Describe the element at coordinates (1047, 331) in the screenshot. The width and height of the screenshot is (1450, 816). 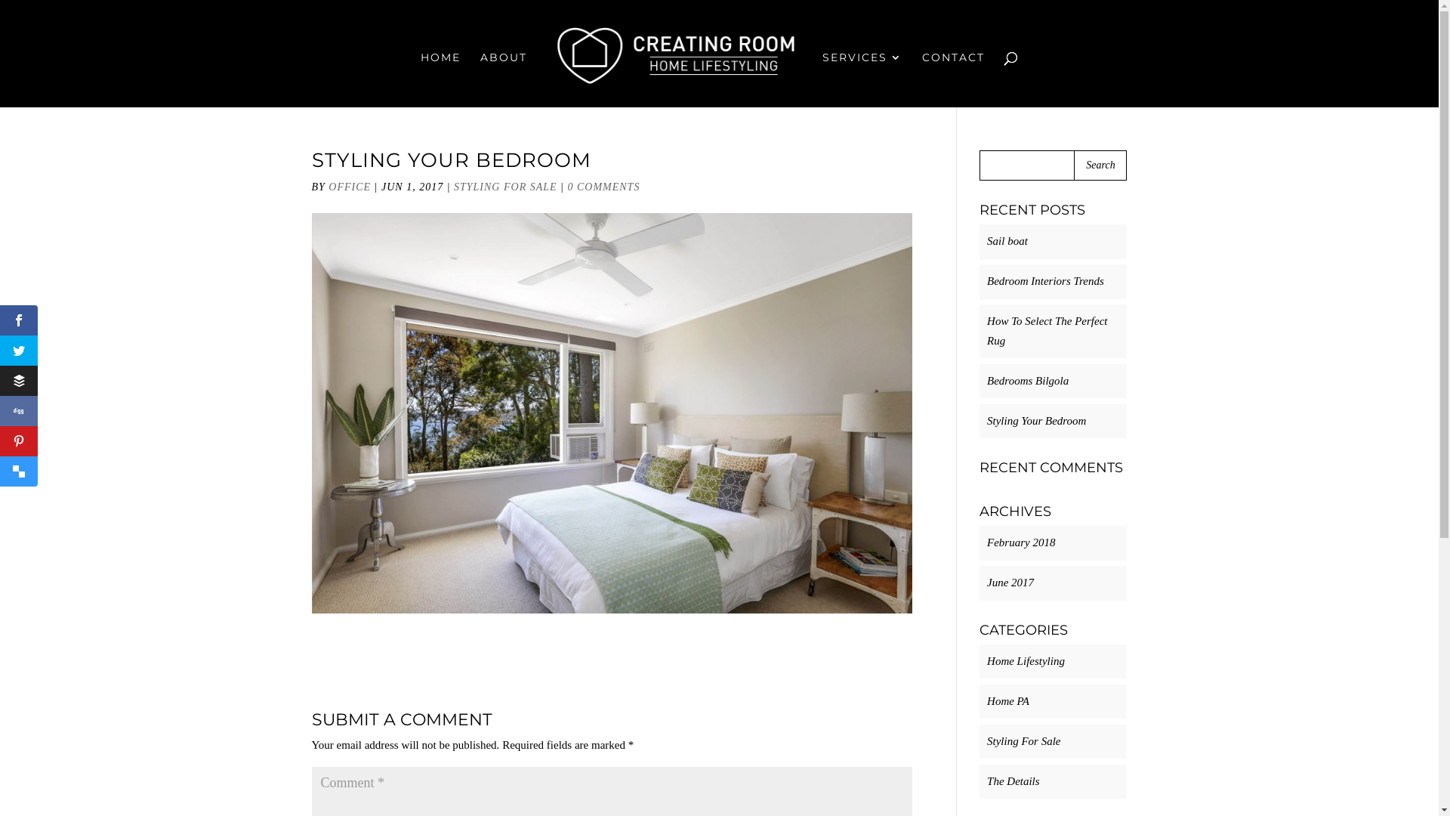
I see `How To Select The Perfect Rug` at that location.